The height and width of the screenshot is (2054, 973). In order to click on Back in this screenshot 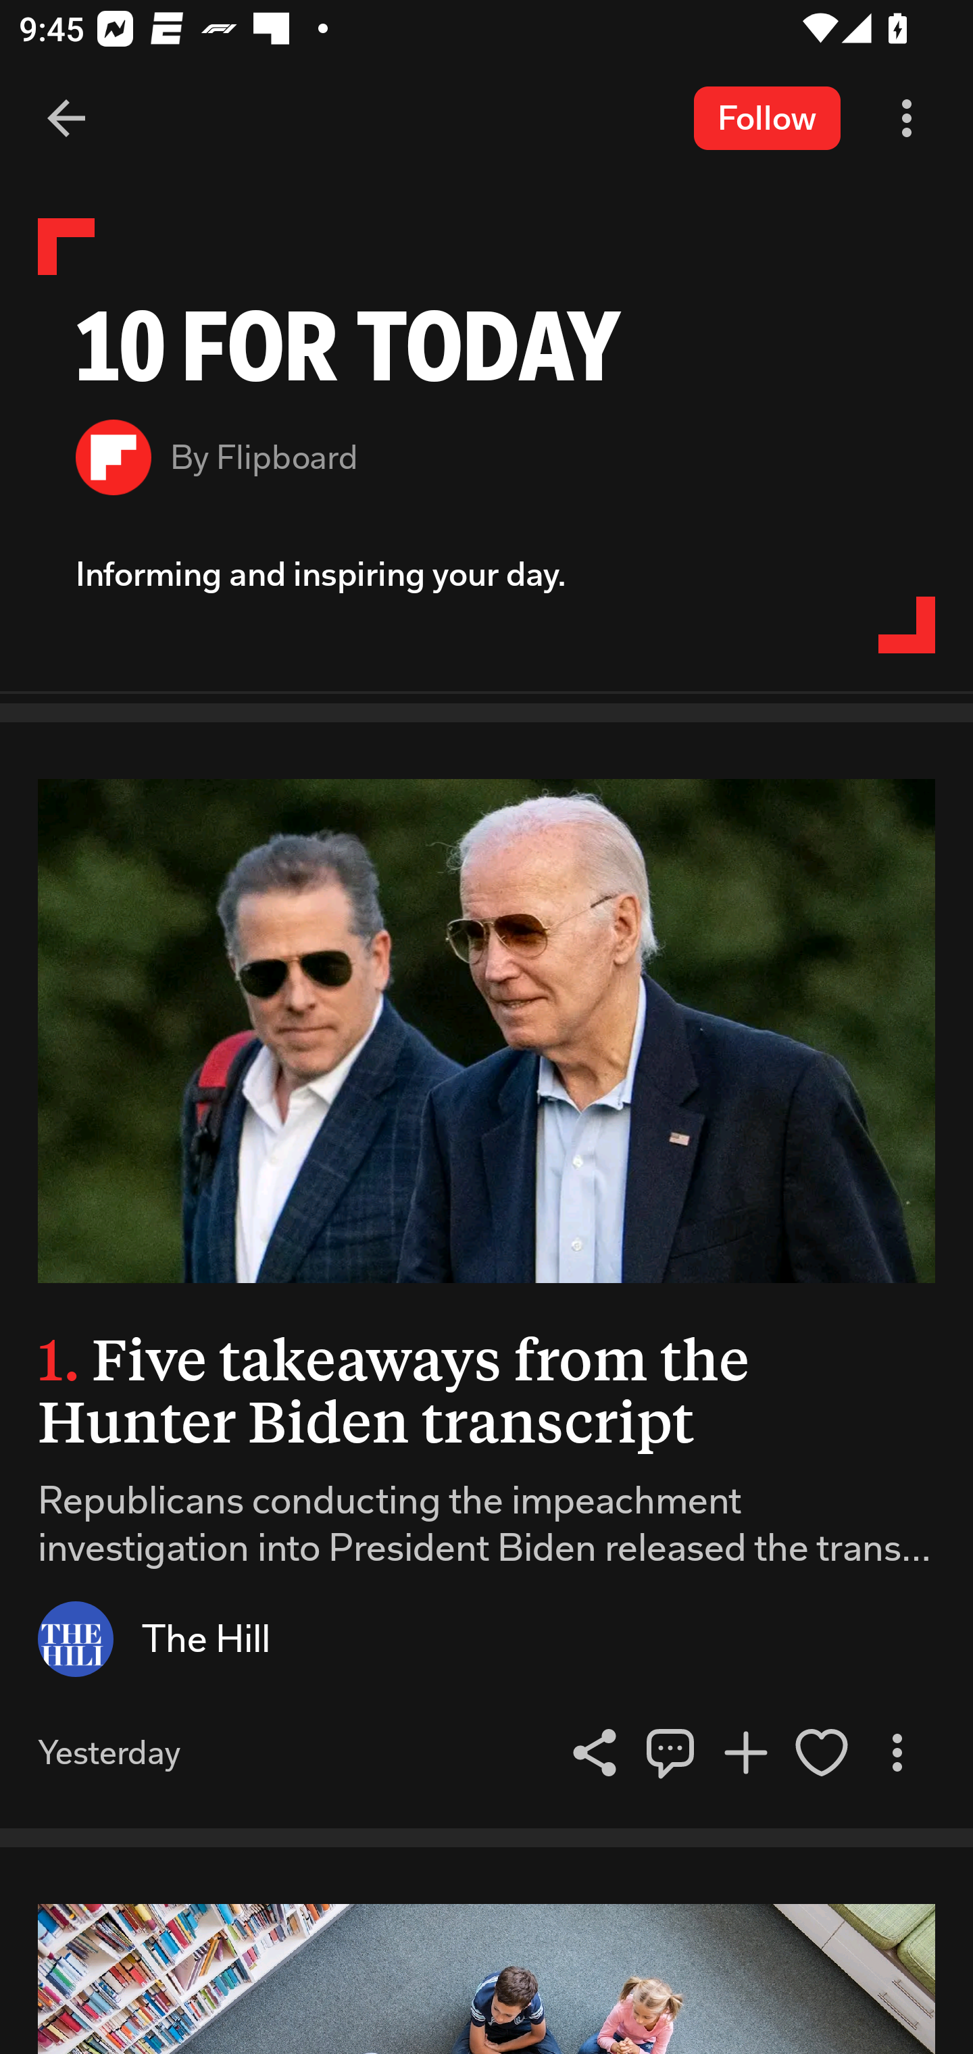, I will do `click(66, 119)`.